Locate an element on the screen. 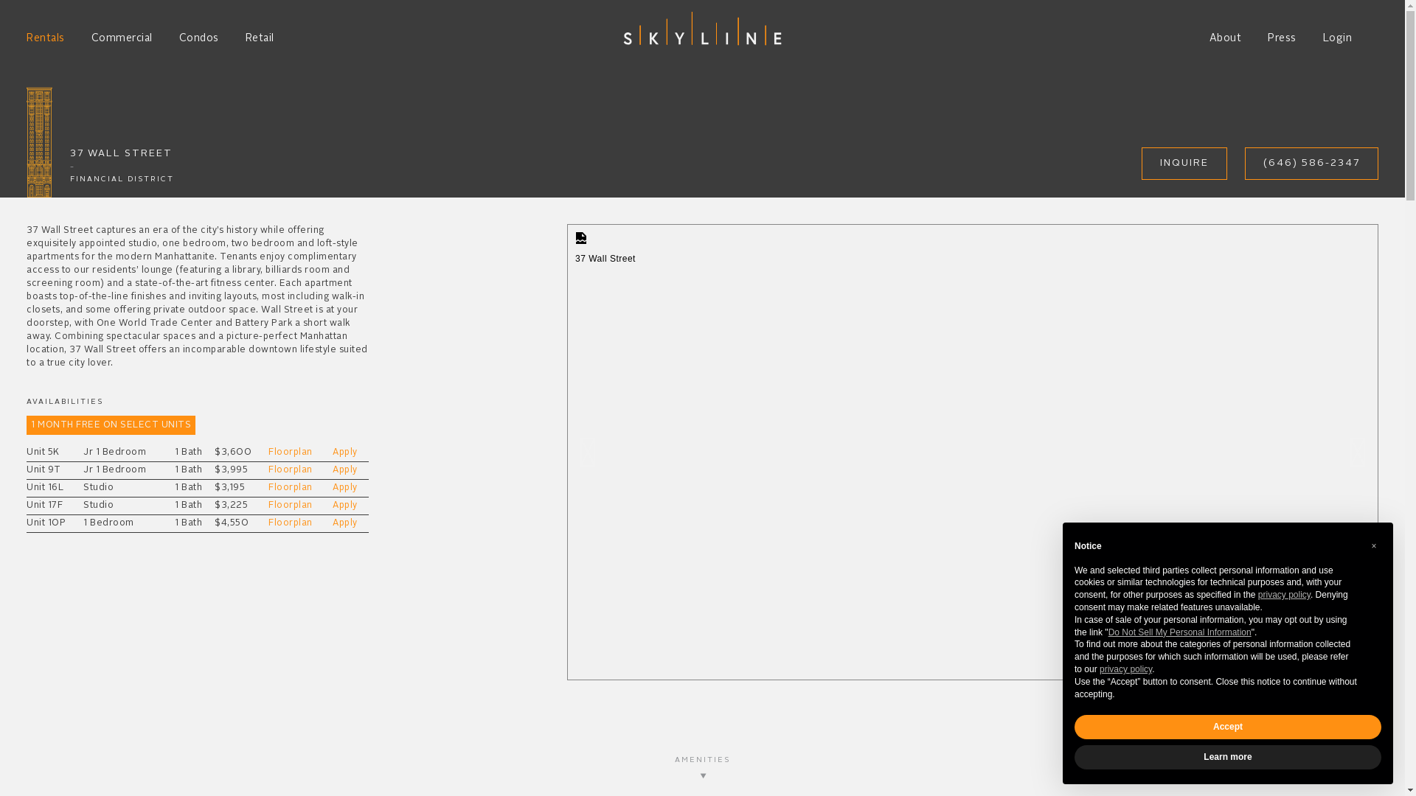 The width and height of the screenshot is (1416, 796). Apply is located at coordinates (345, 470).